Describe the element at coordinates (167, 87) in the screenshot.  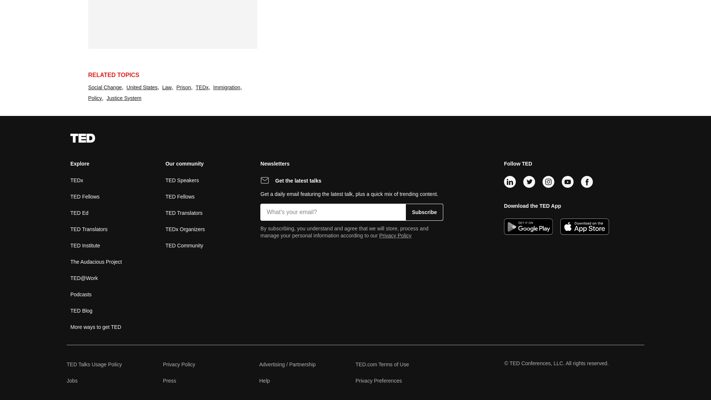
I see `Law` at that location.